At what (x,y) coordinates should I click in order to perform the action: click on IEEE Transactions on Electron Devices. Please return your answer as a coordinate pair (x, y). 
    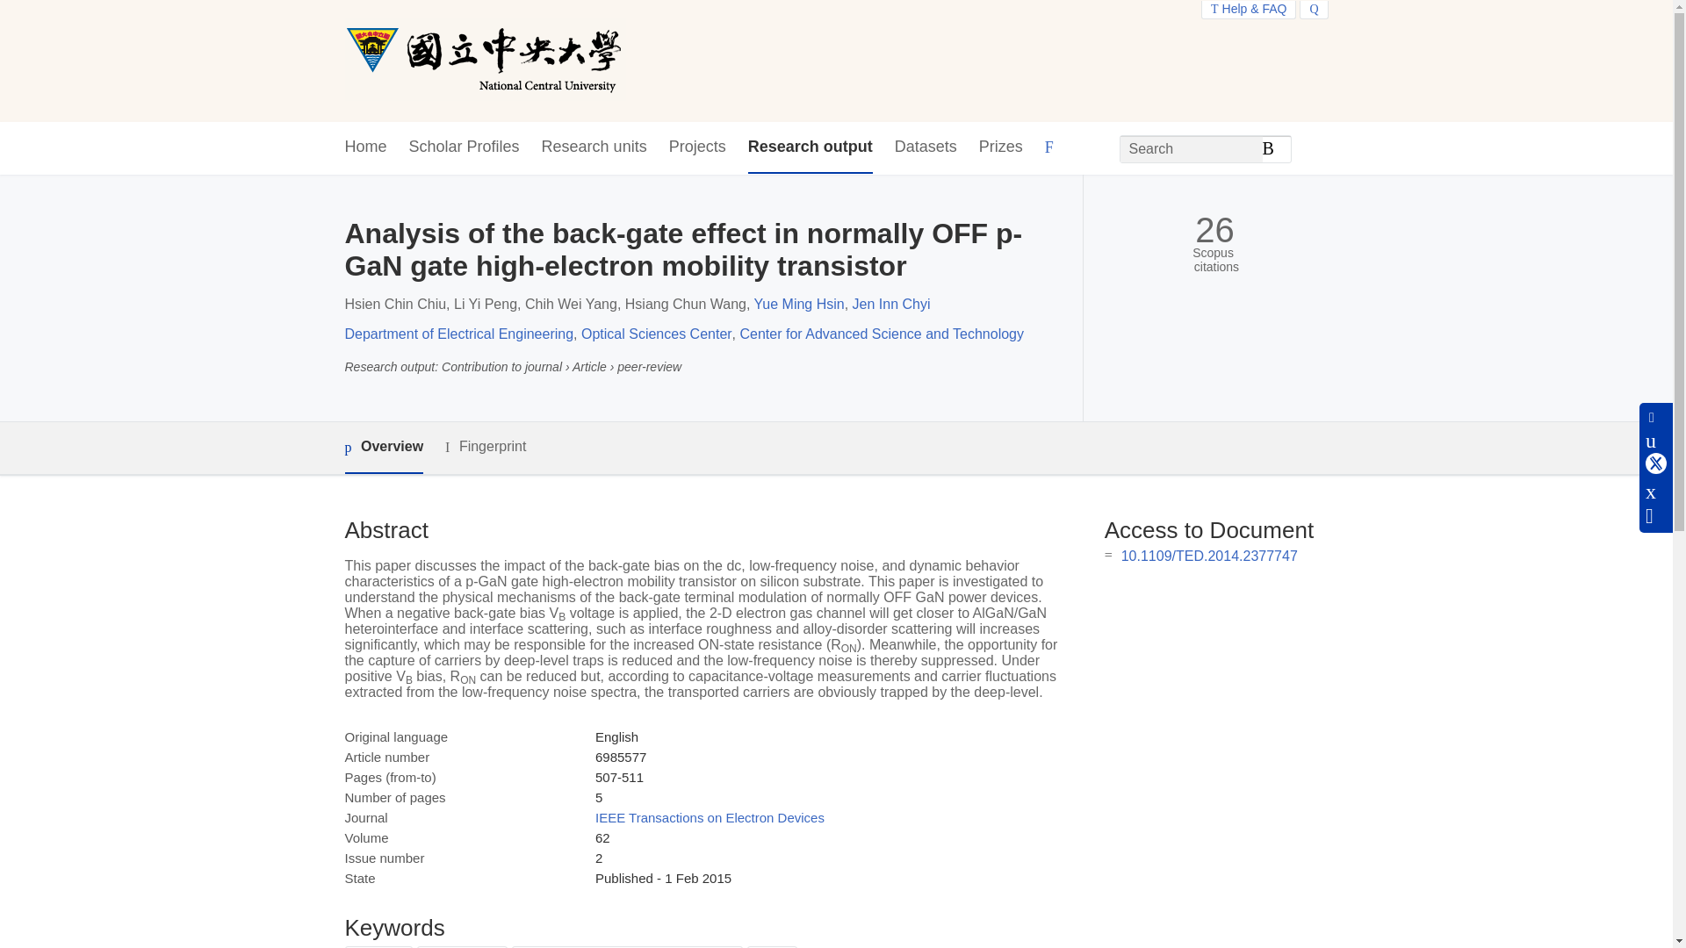
    Looking at the image, I should click on (710, 817).